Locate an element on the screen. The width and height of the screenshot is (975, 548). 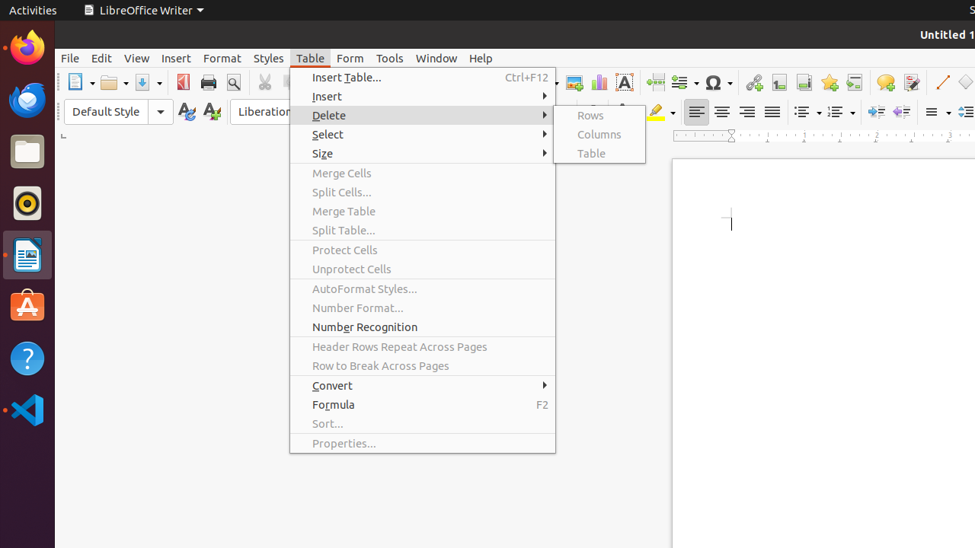
Select is located at coordinates (423, 134).